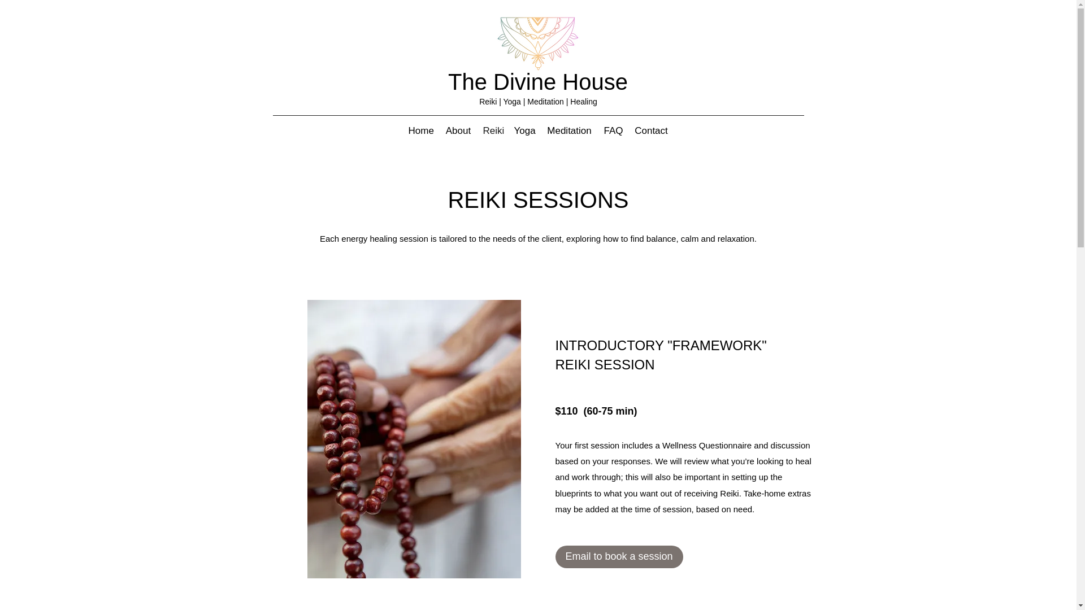 This screenshot has width=1085, height=610. What do you see at coordinates (613, 131) in the screenshot?
I see `FAQ` at bounding box center [613, 131].